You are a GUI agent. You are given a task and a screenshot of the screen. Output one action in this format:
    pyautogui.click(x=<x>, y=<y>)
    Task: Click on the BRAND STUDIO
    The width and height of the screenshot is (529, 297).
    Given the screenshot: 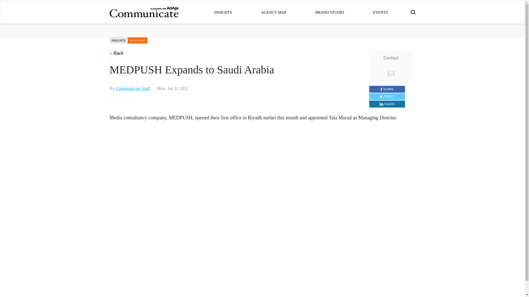 What is the action you would take?
    pyautogui.click(x=330, y=12)
    